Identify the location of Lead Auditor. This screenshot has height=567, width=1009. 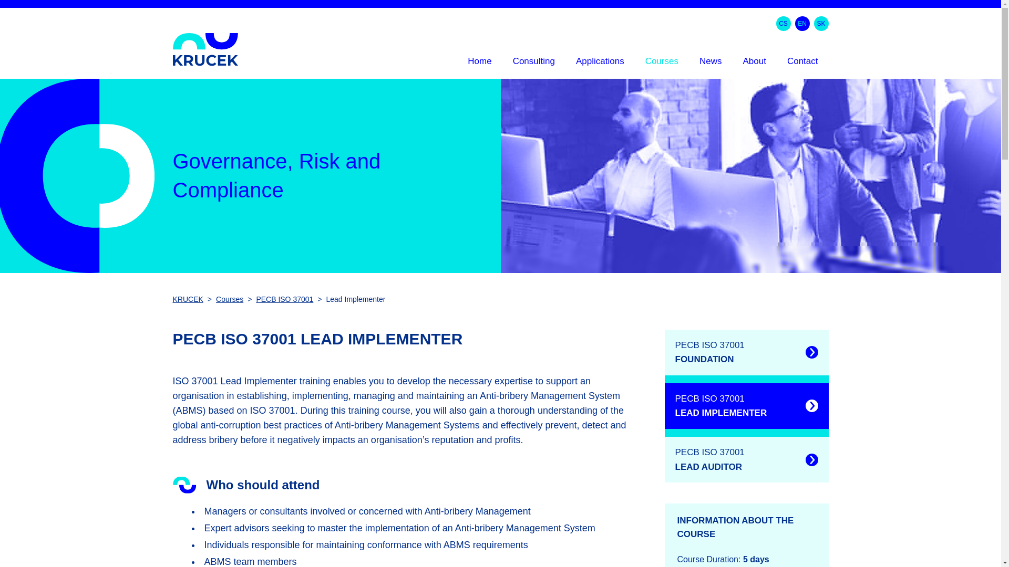
(746, 459).